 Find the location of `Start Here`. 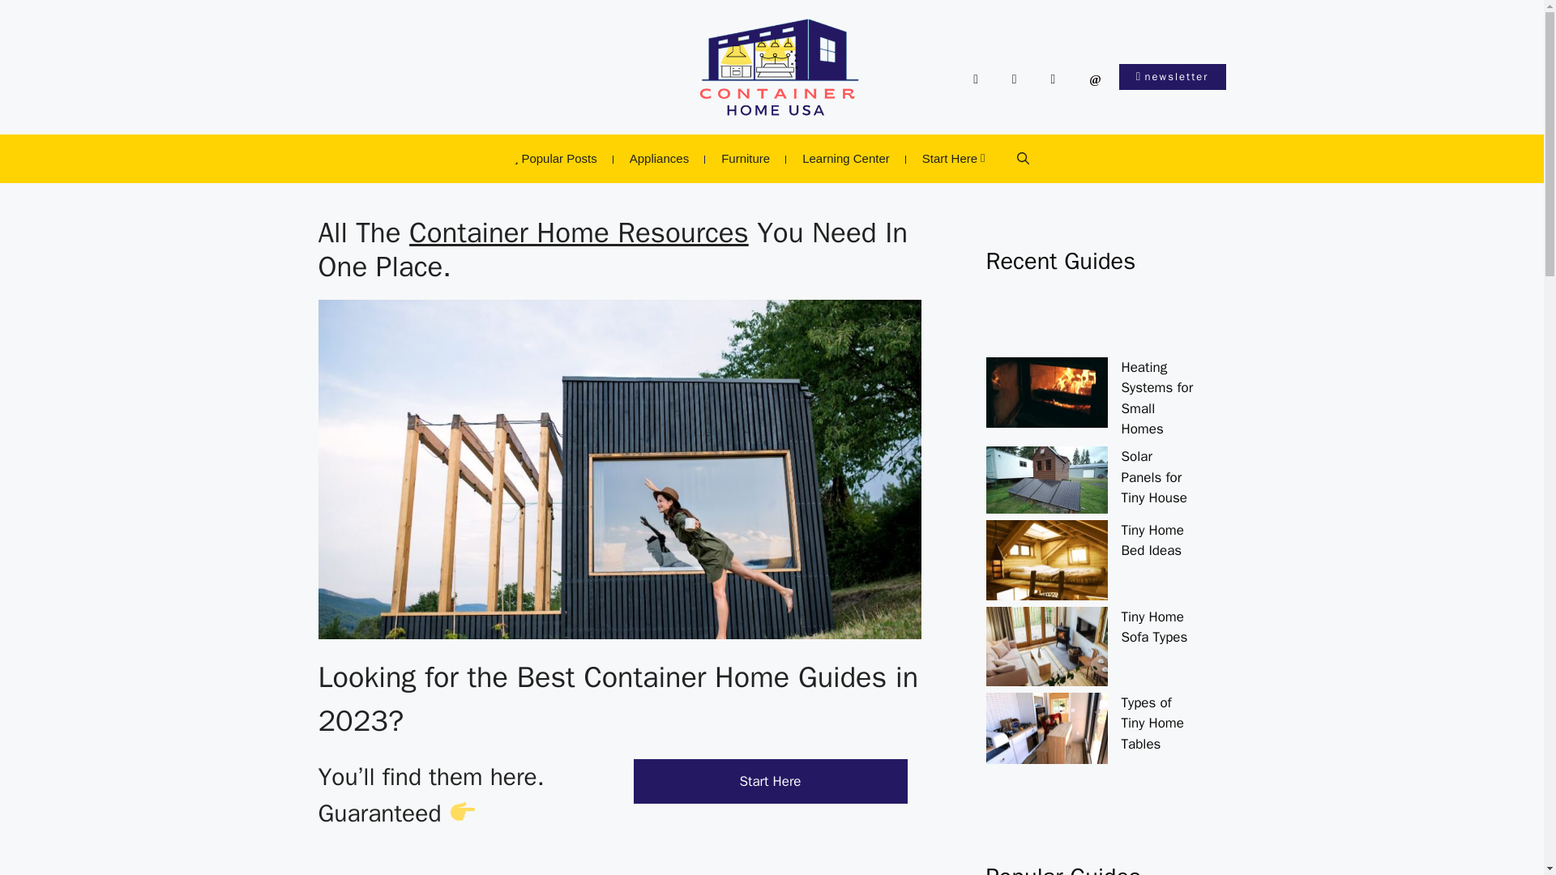

Start Here is located at coordinates (953, 159).